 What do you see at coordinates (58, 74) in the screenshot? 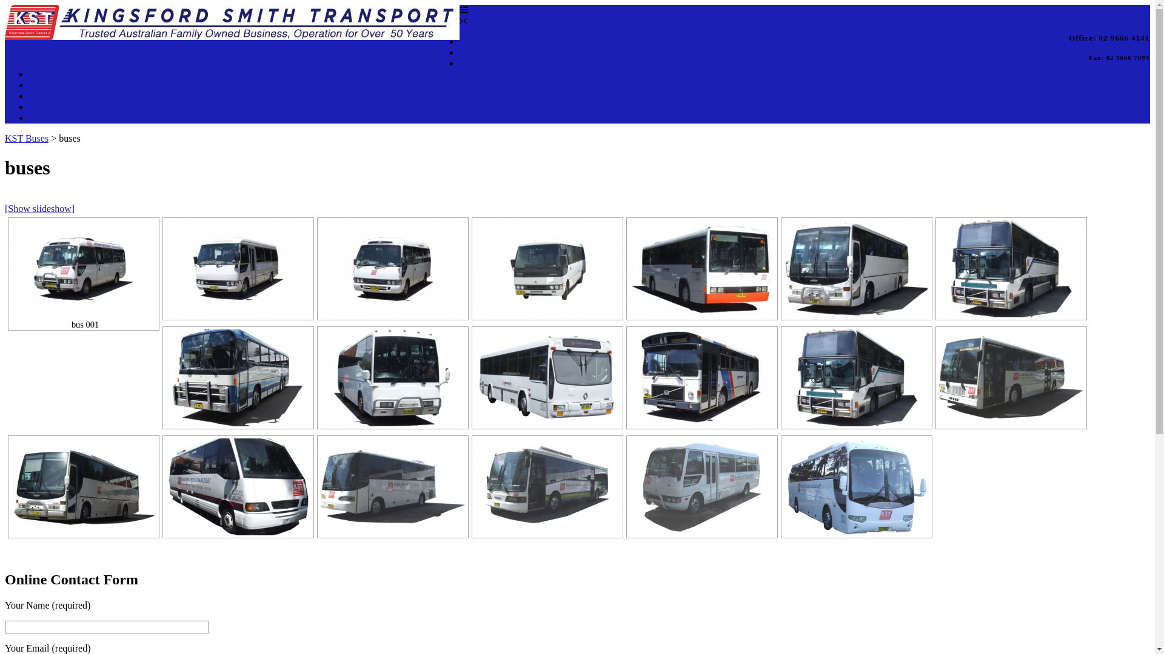
I see `Private Charter` at bounding box center [58, 74].